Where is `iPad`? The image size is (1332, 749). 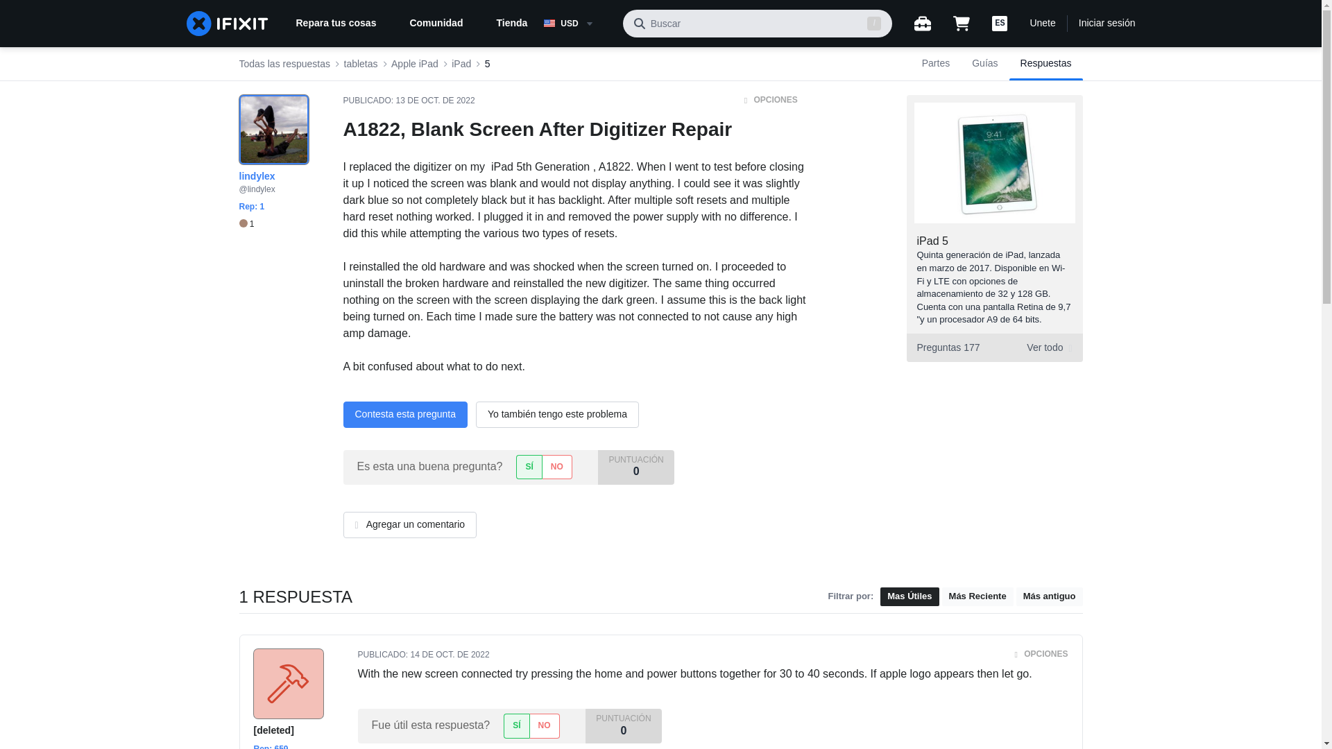
iPad is located at coordinates (1042, 24).